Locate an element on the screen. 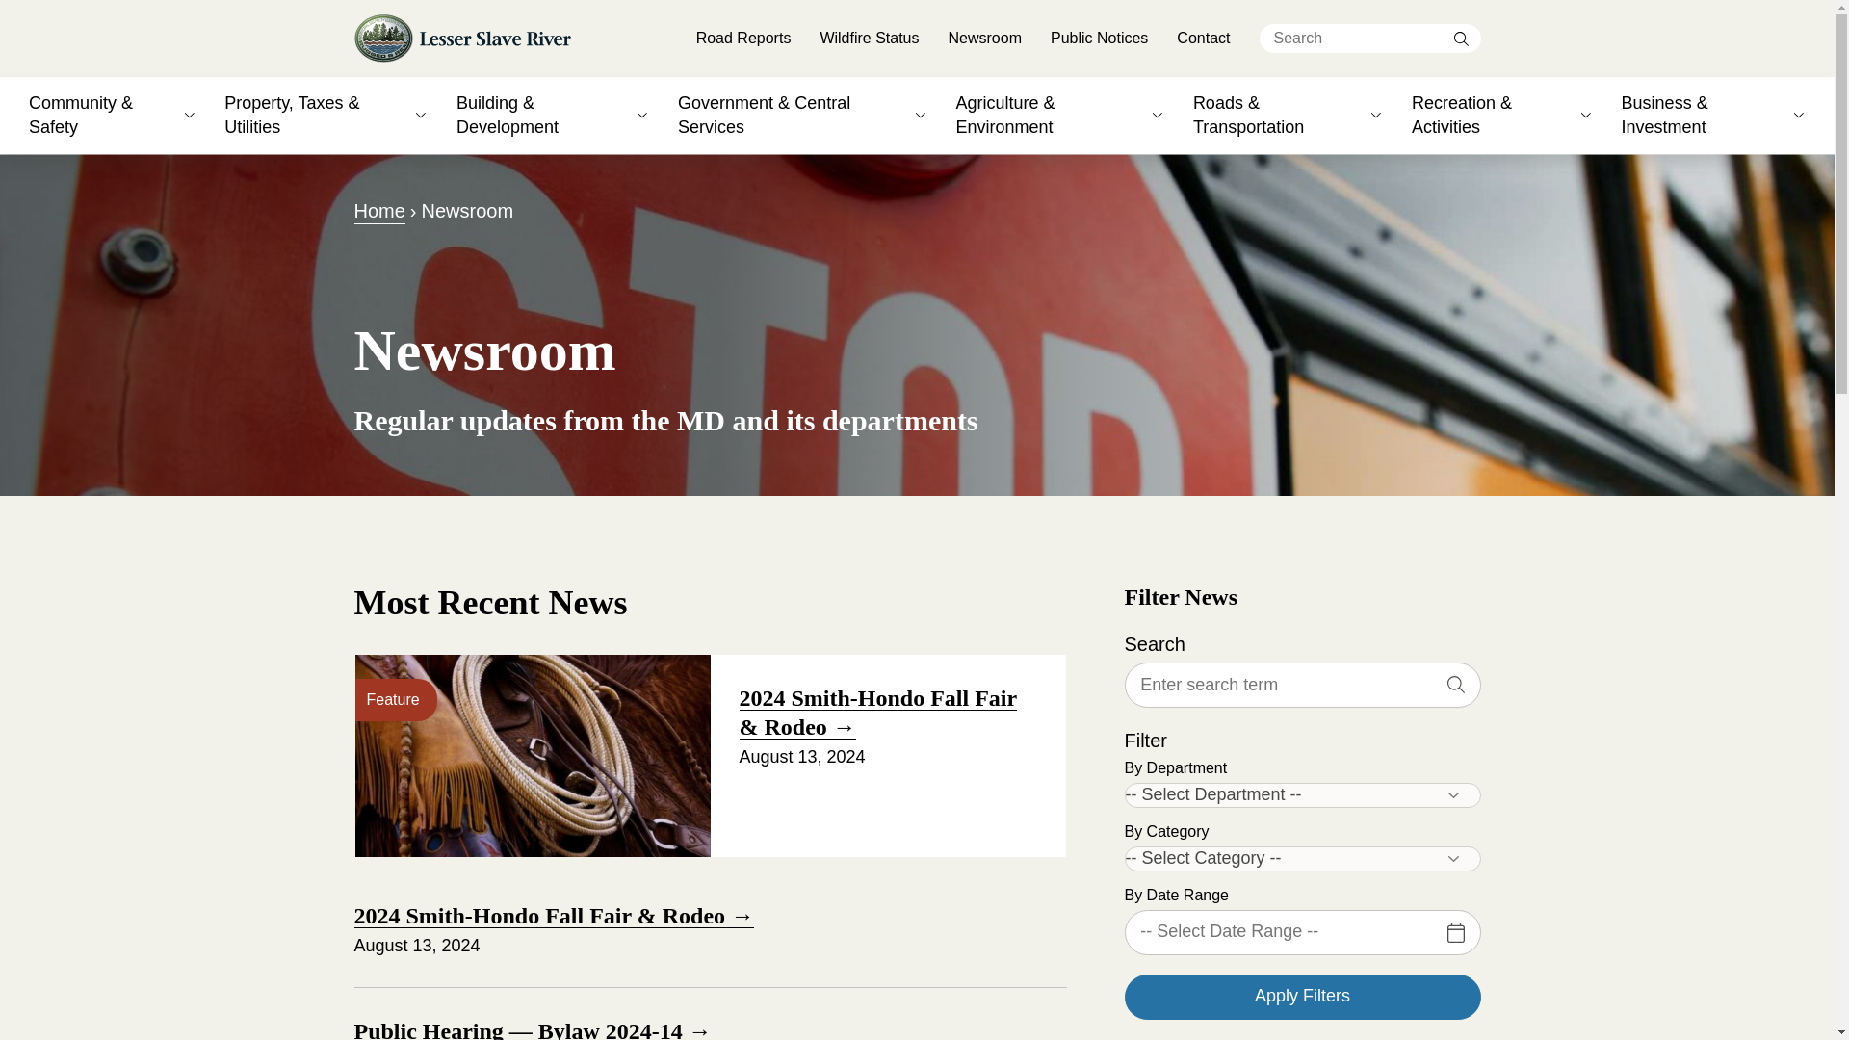  View Maps is located at coordinates (451, 44).